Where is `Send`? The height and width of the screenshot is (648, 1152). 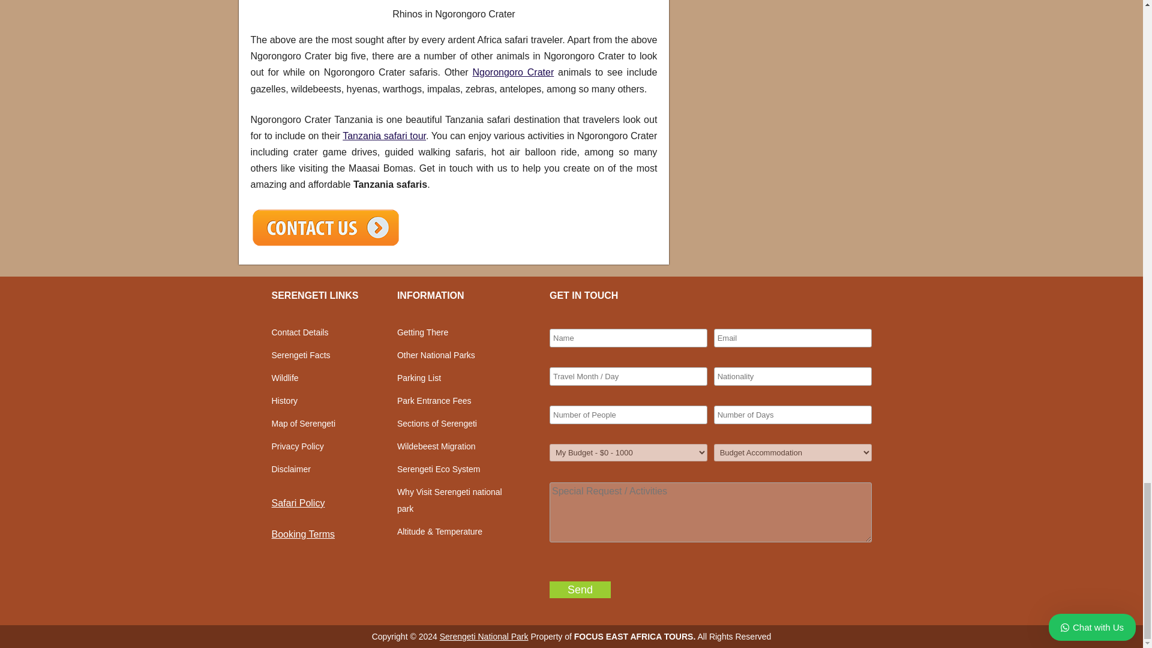
Send is located at coordinates (580, 589).